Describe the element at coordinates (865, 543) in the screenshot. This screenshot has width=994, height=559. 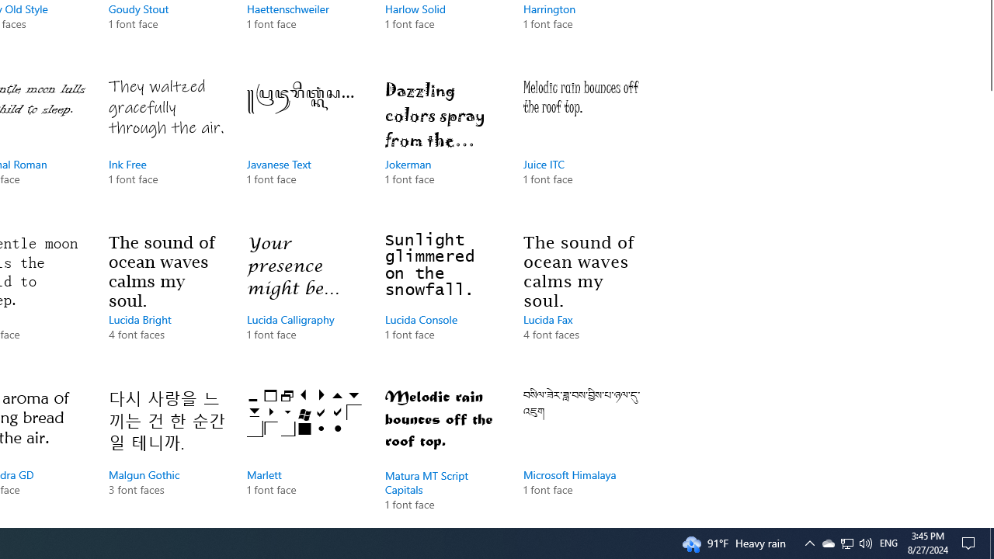
I see `Q2790: 100%` at that location.